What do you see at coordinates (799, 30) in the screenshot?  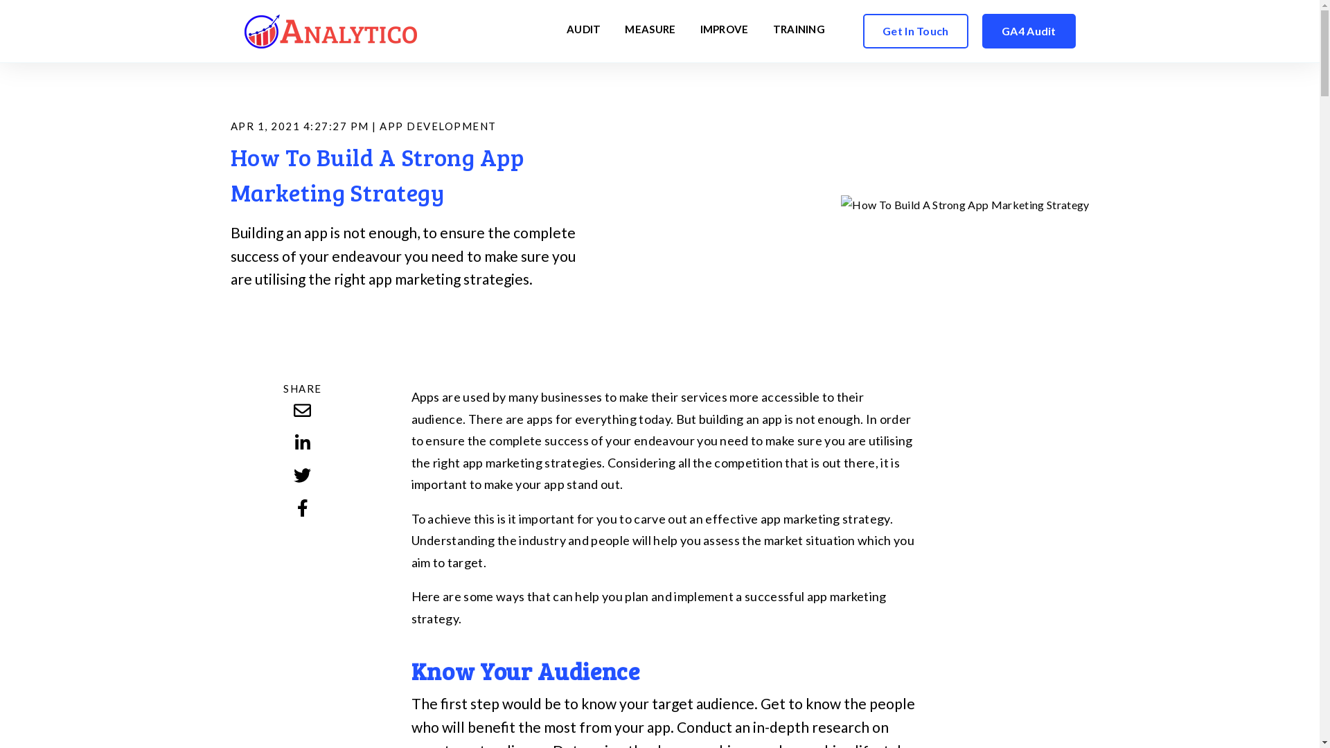 I see `TRAINING` at bounding box center [799, 30].